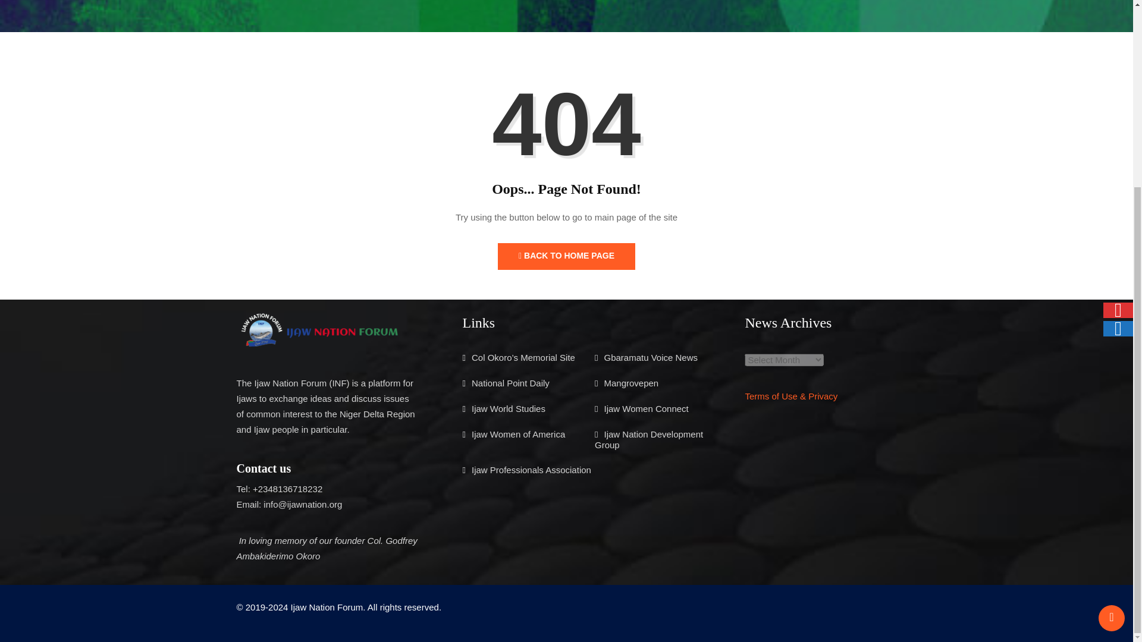  I want to click on Mangrovepen, so click(631, 383).